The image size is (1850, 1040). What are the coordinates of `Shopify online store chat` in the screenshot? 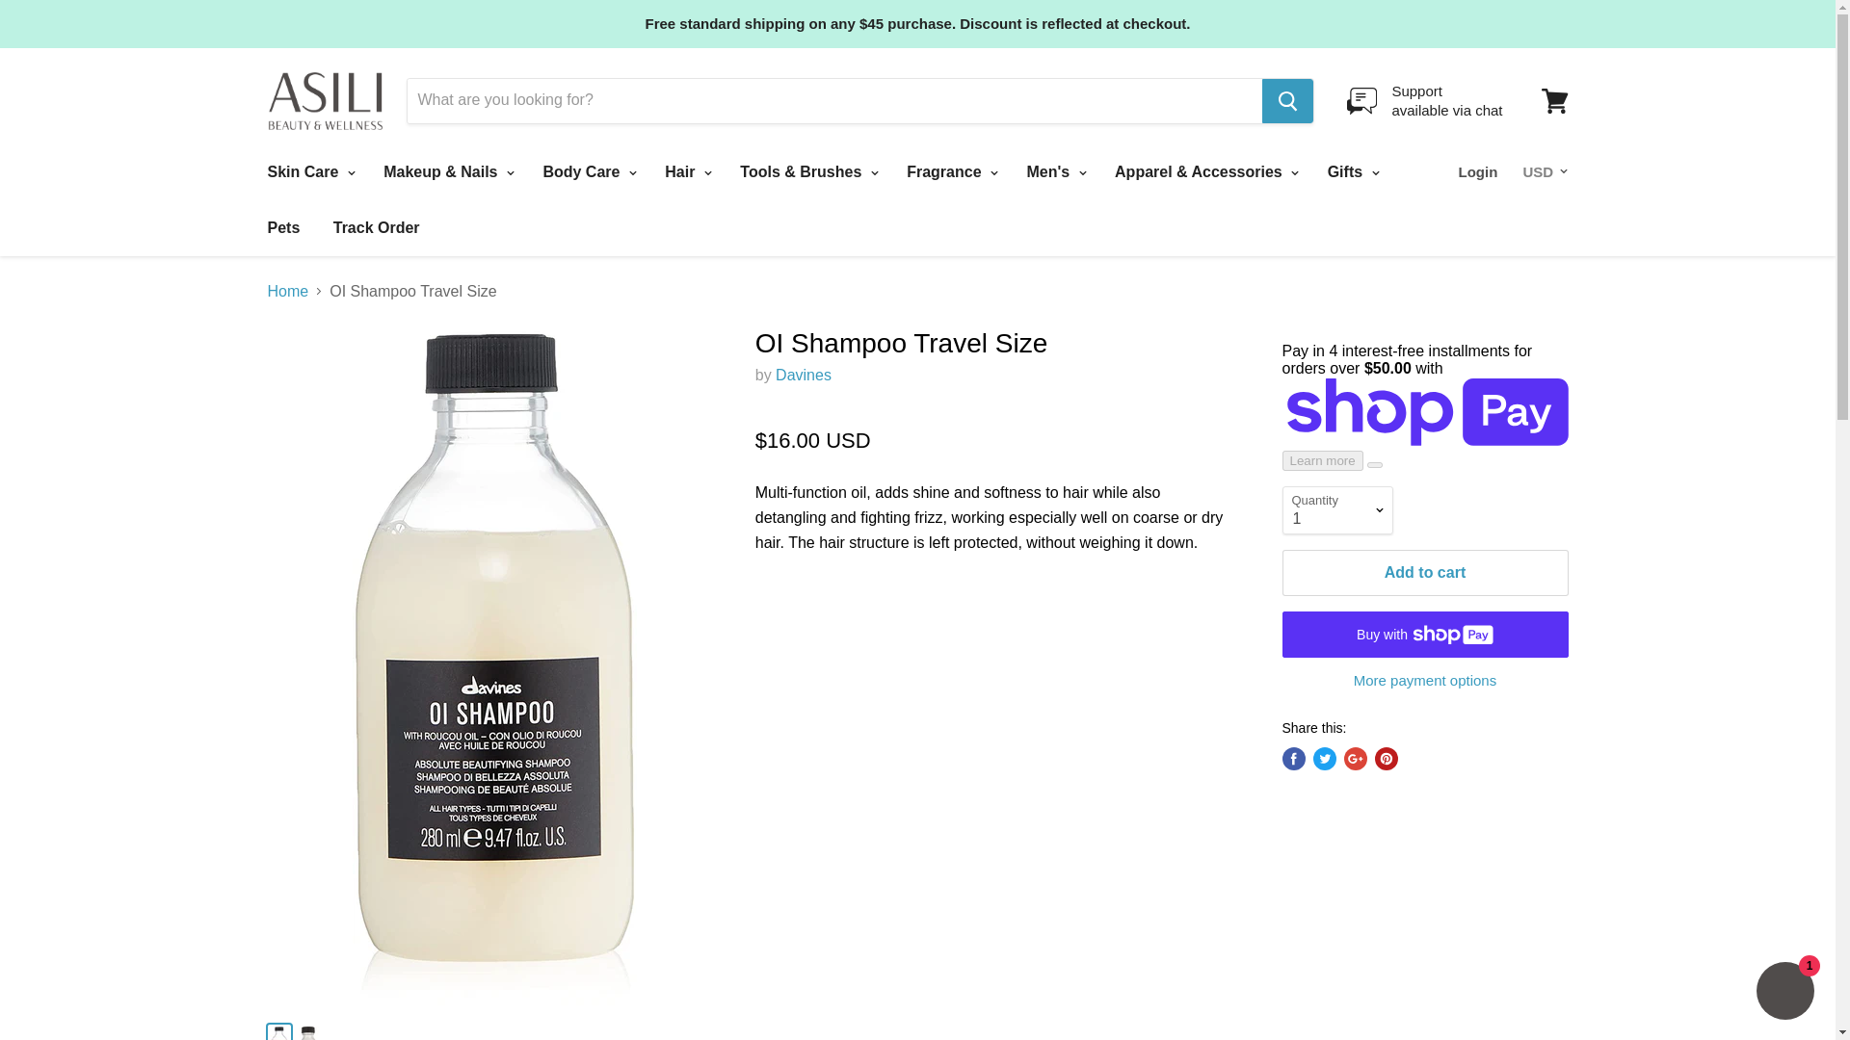 It's located at (1784, 993).